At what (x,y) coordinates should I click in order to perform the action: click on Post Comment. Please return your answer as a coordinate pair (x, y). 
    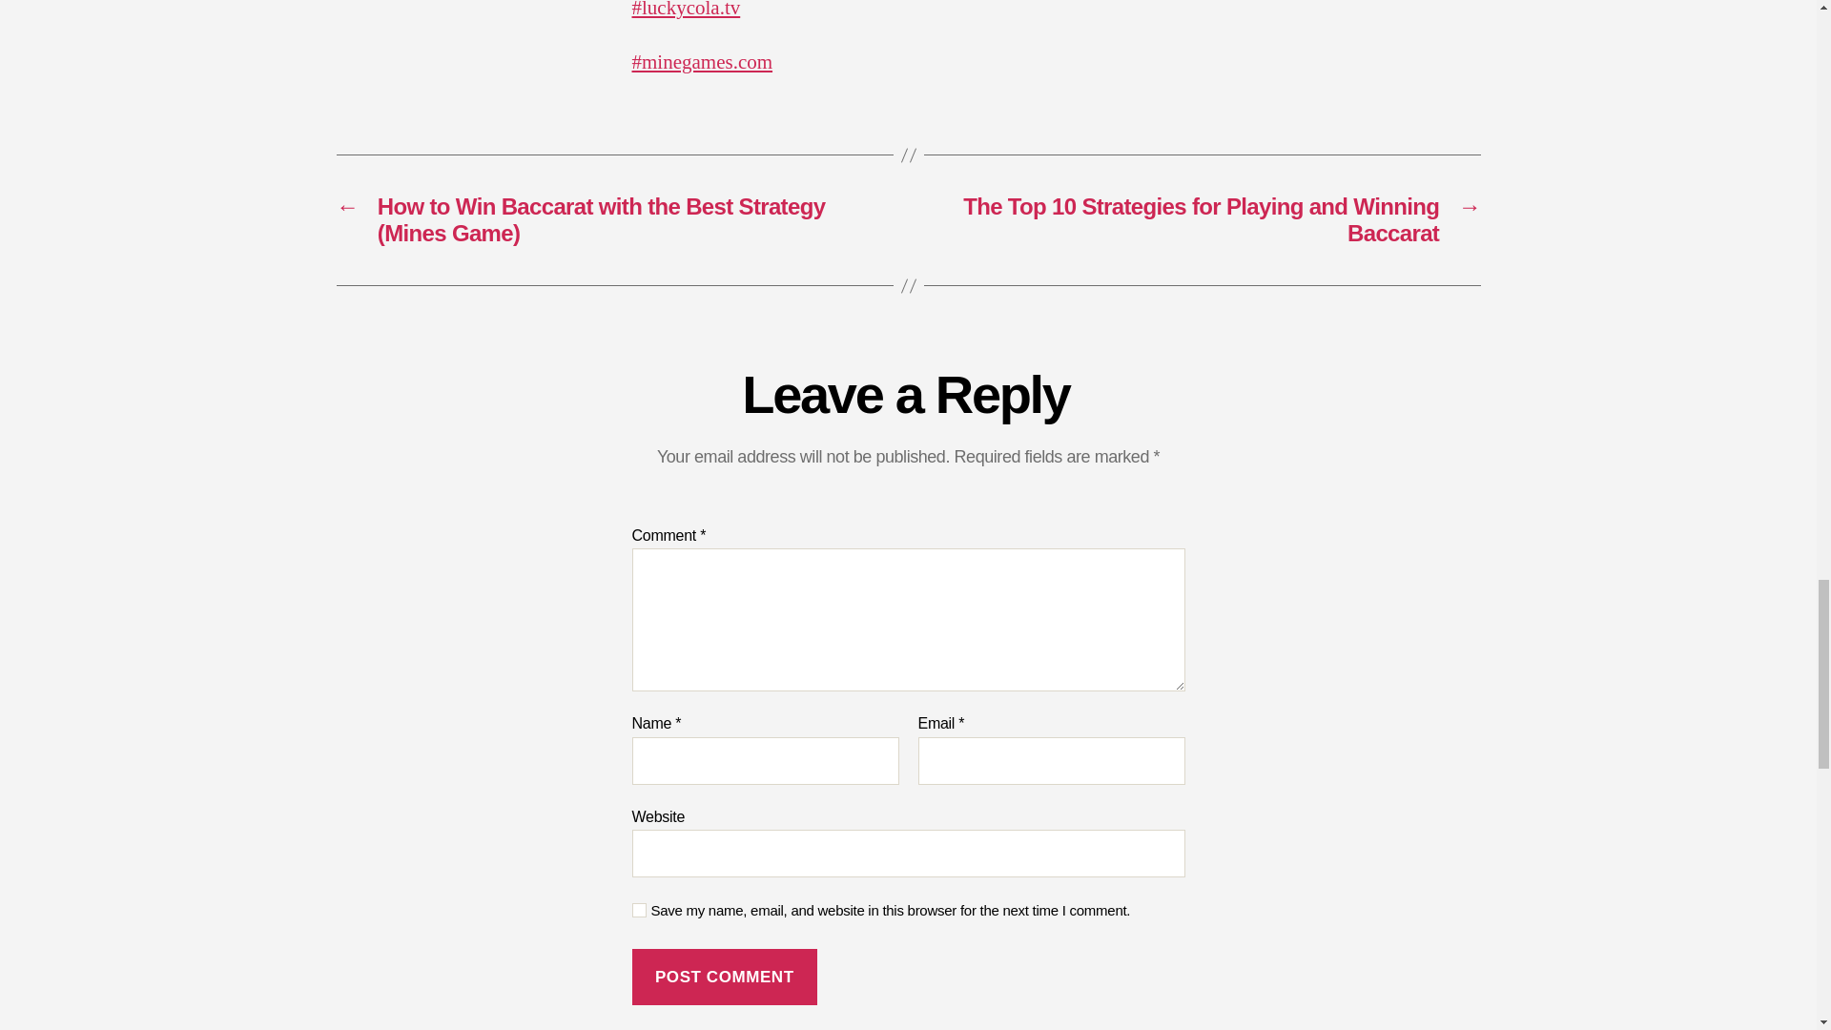
    Looking at the image, I should click on (724, 977).